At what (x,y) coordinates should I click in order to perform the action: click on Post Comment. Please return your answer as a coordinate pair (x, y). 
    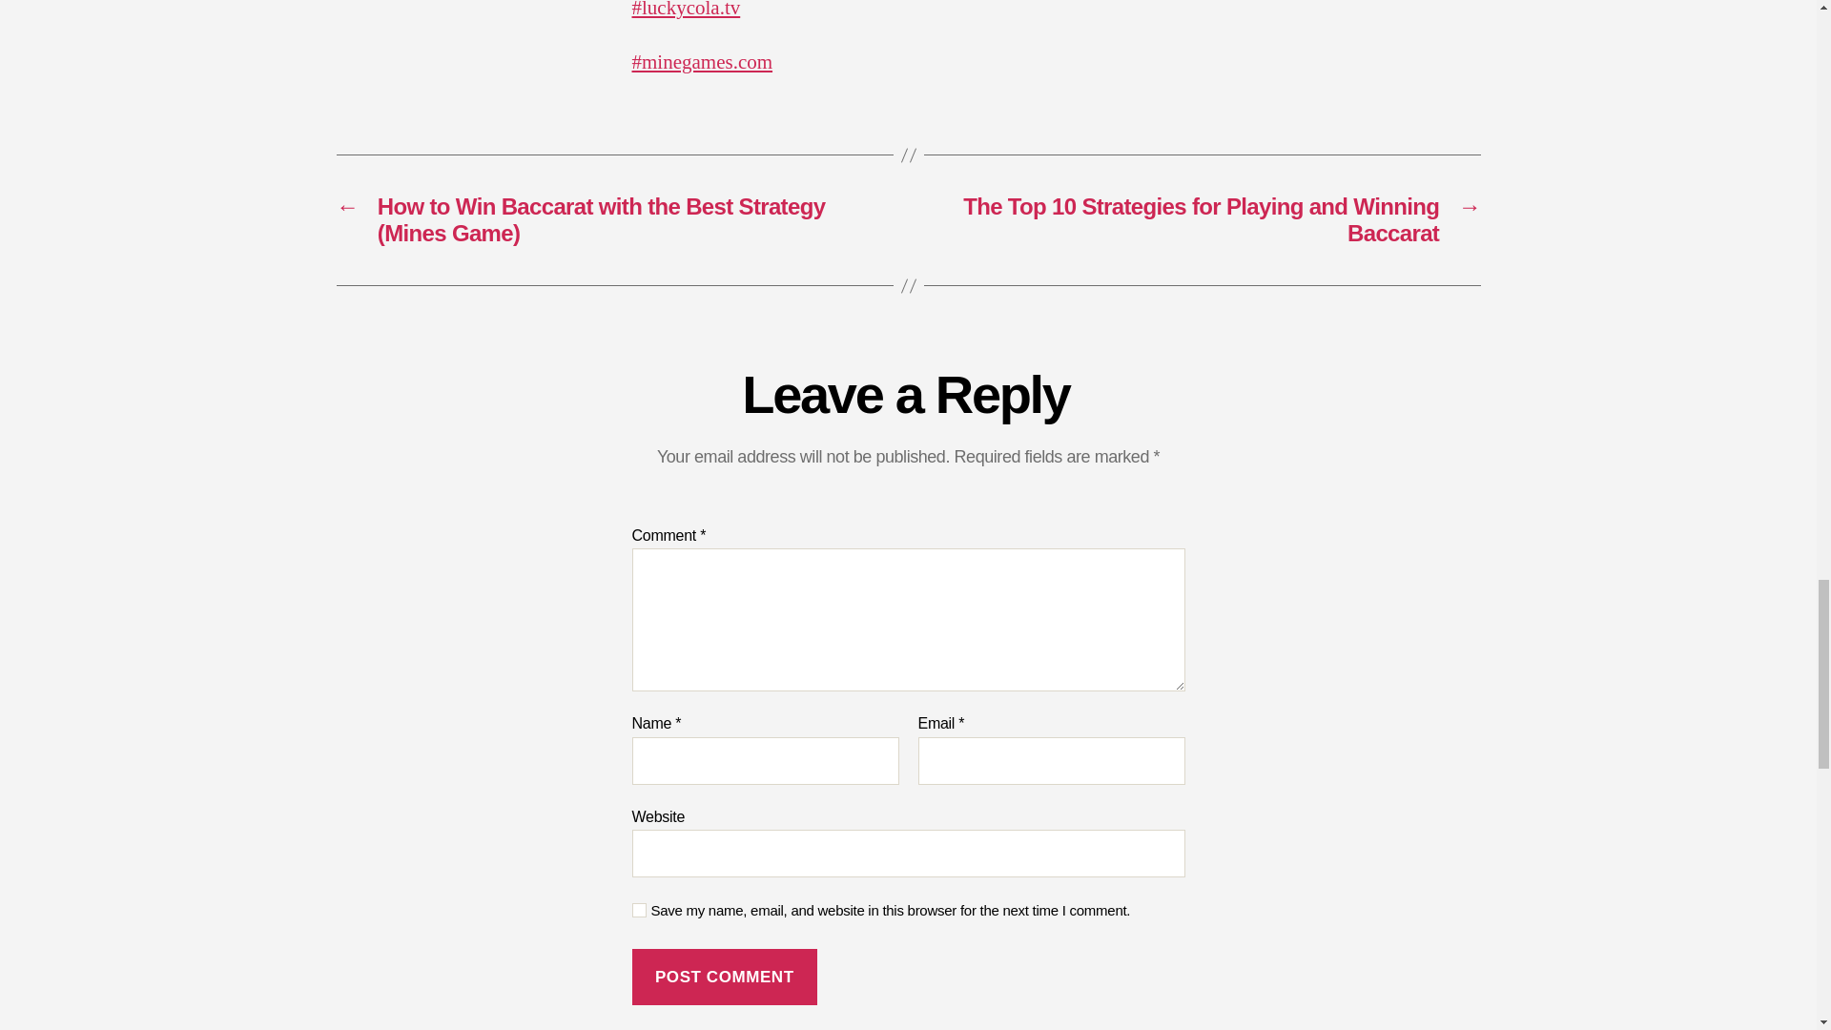
    Looking at the image, I should click on (724, 977).